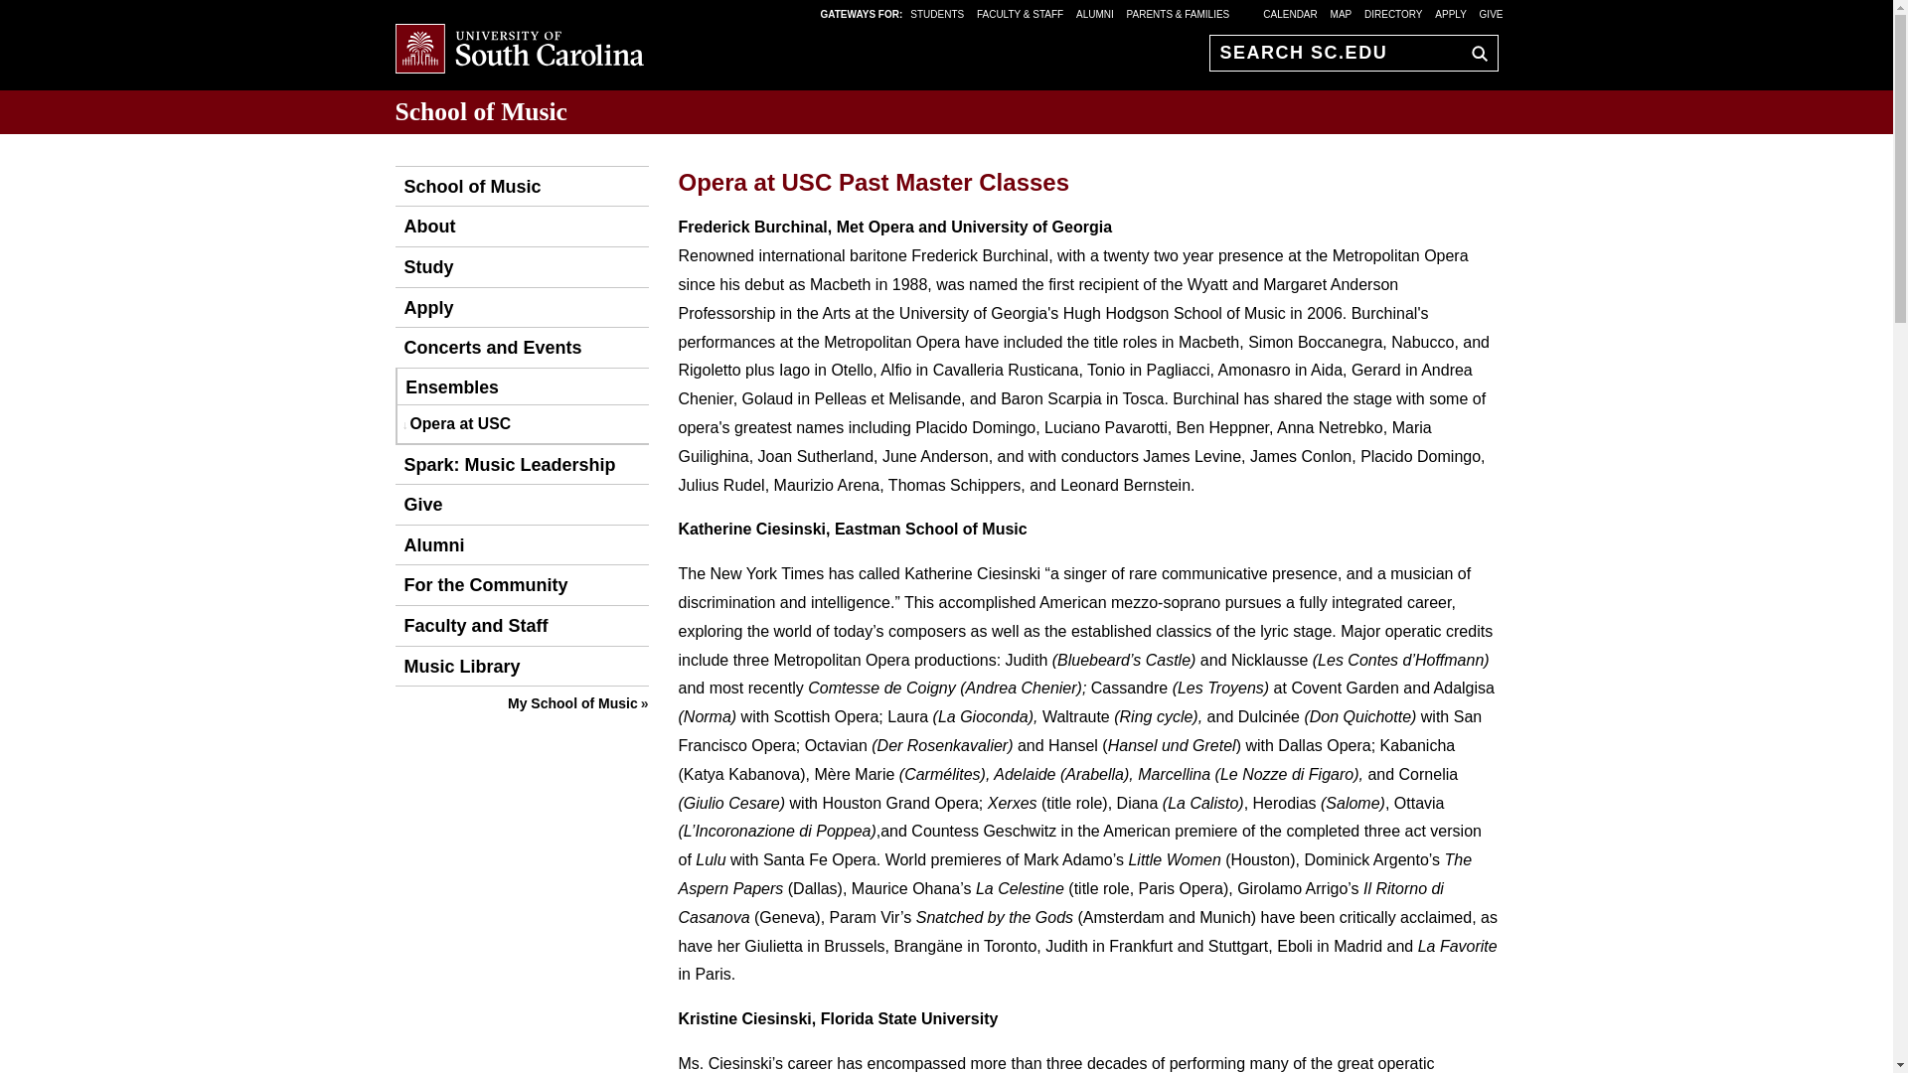 The height and width of the screenshot is (1073, 1908). What do you see at coordinates (1393, 13) in the screenshot?
I see `DIRECTORY` at bounding box center [1393, 13].